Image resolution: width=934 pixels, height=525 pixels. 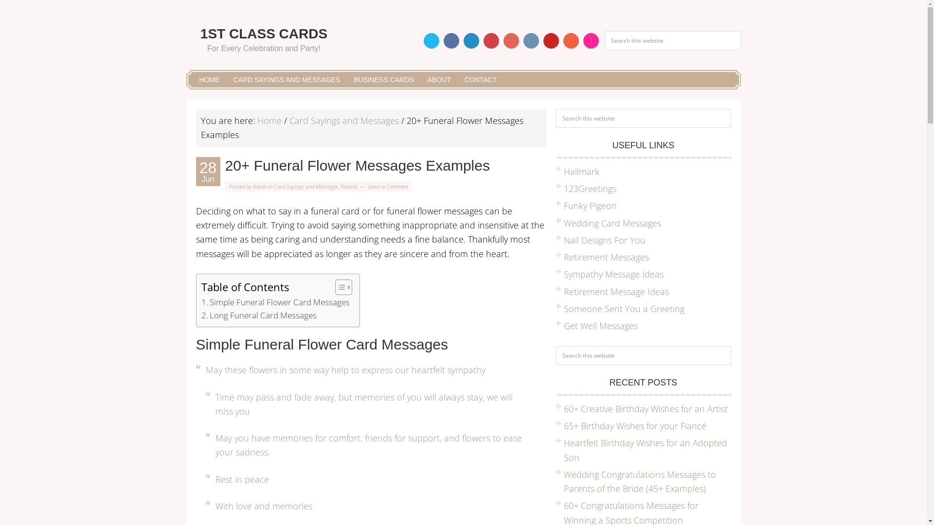 What do you see at coordinates (343, 121) in the screenshot?
I see `Card Sayings and Messages` at bounding box center [343, 121].